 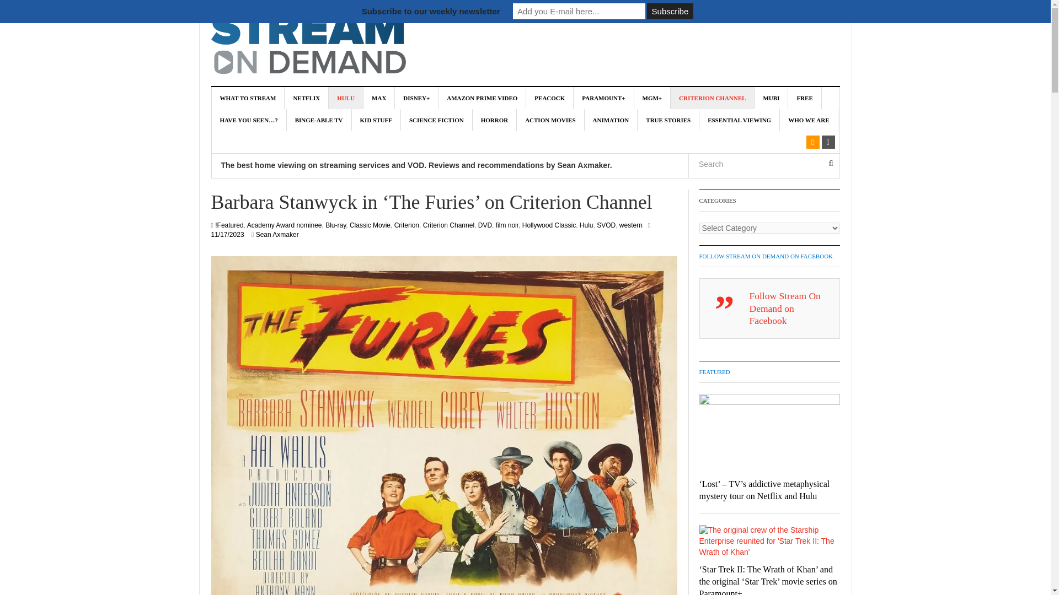 I want to click on ESSENTIAL VIEWING, so click(x=739, y=120).